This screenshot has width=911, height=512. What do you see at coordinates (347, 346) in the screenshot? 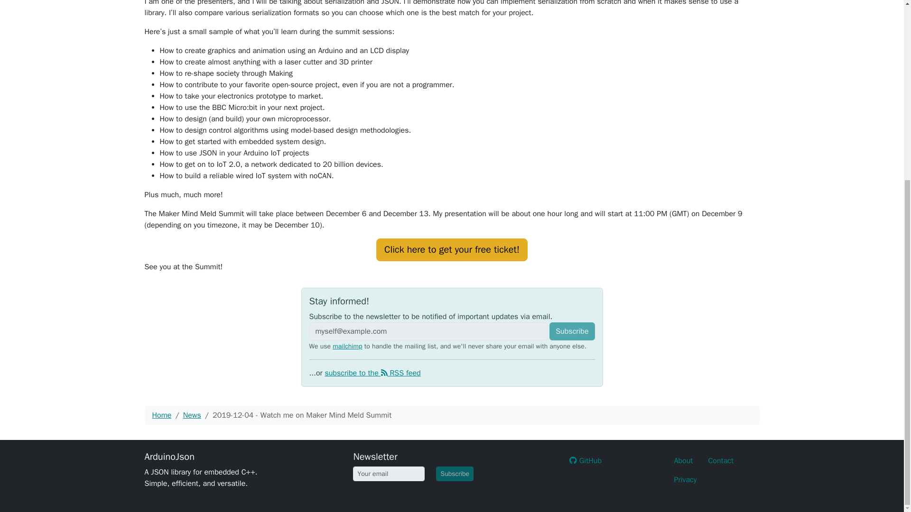
I see `mailchimp` at bounding box center [347, 346].